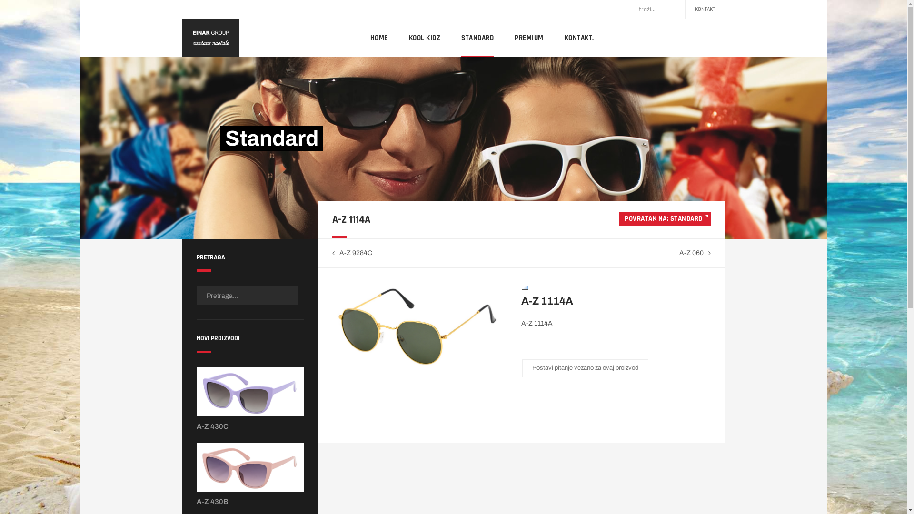  I want to click on PREMIUM, so click(529, 38).